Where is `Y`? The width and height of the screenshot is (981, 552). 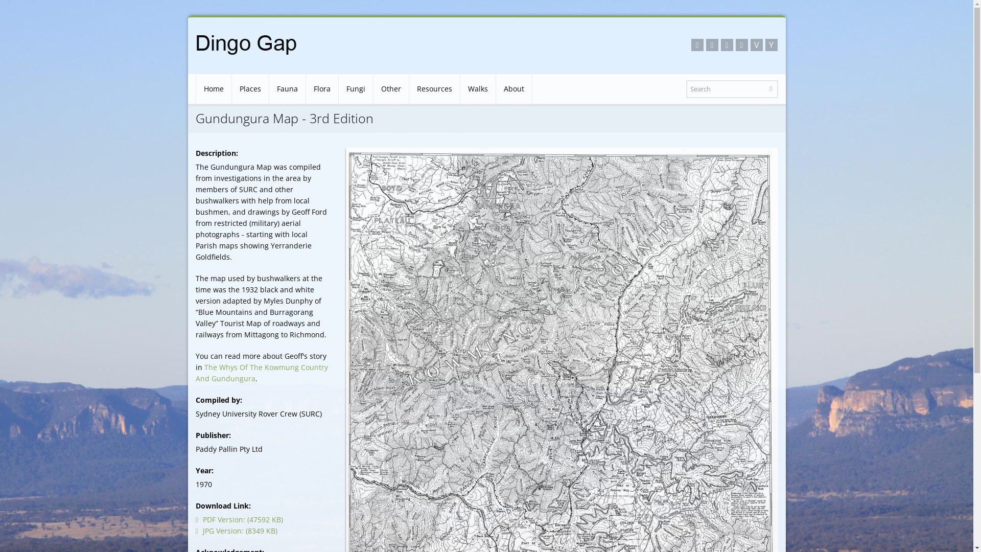 Y is located at coordinates (772, 45).